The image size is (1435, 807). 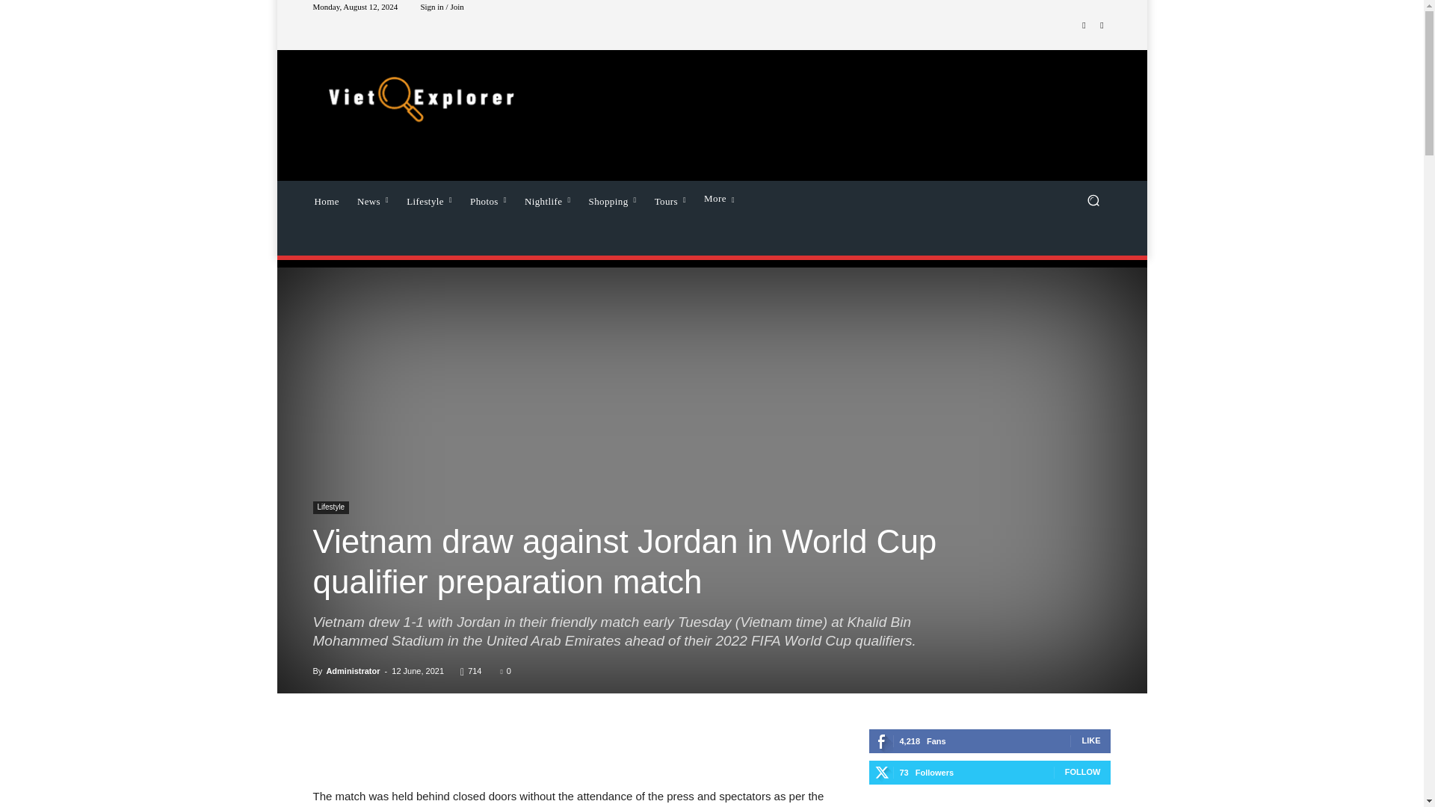 I want to click on News, so click(x=372, y=200).